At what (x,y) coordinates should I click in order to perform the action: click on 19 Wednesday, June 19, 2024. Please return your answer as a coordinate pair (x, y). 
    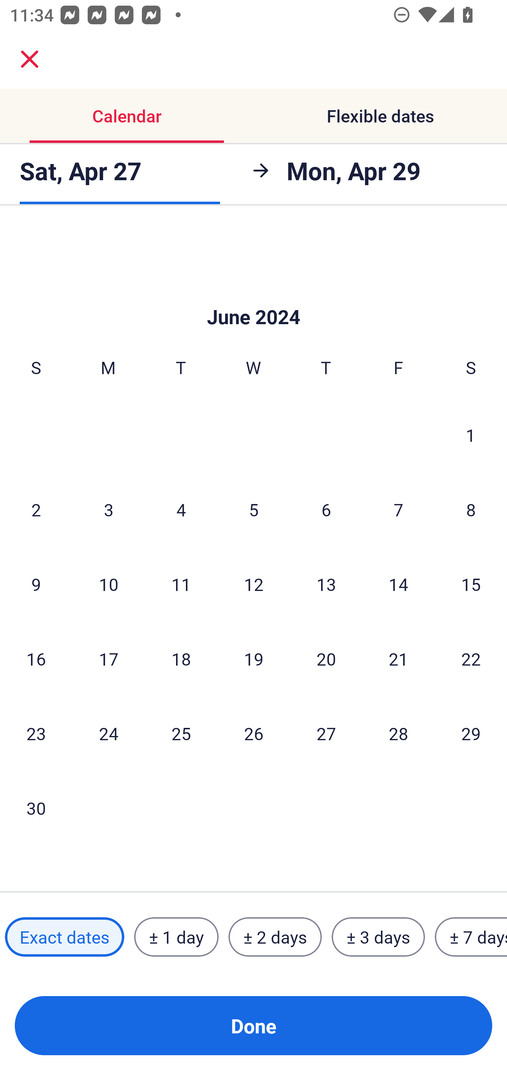
    Looking at the image, I should click on (254, 658).